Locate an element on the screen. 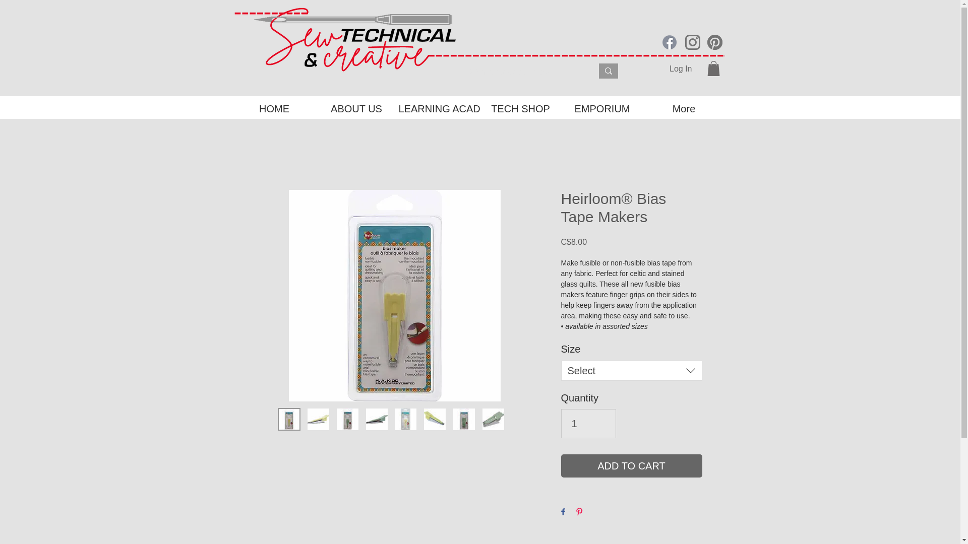 The image size is (968, 544). LEARNING ACADEMY is located at coordinates (438, 109).